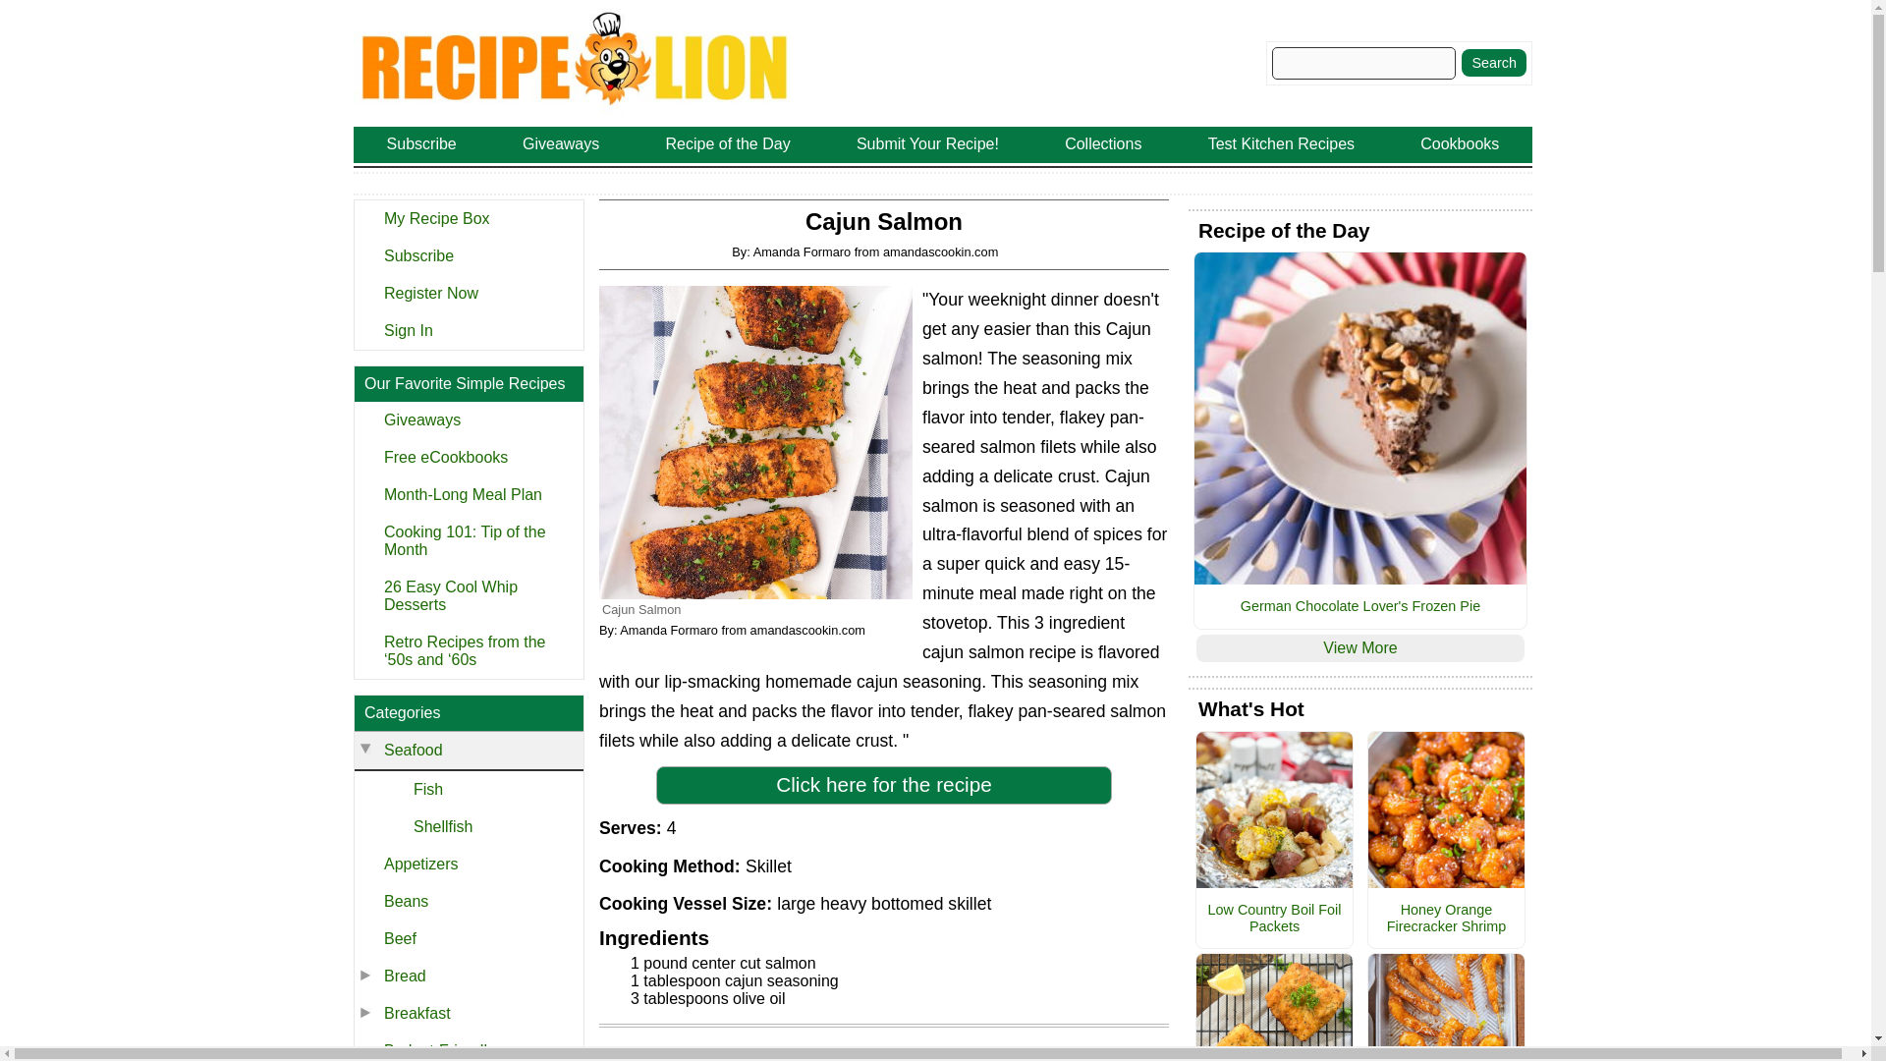  Describe the element at coordinates (1493, 62) in the screenshot. I see `Search` at that location.